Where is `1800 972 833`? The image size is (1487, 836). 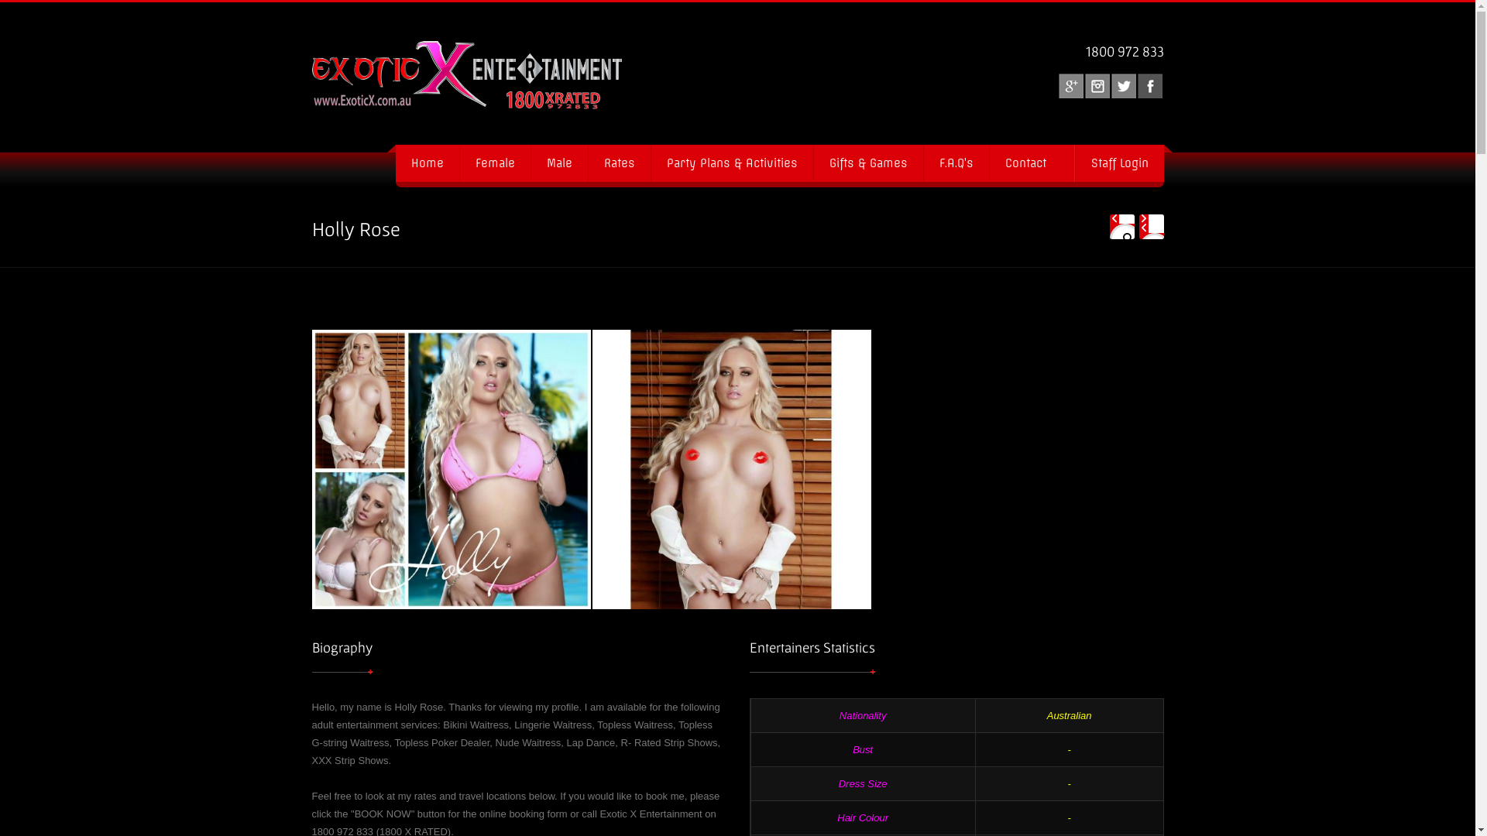 1800 972 833 is located at coordinates (1125, 51).